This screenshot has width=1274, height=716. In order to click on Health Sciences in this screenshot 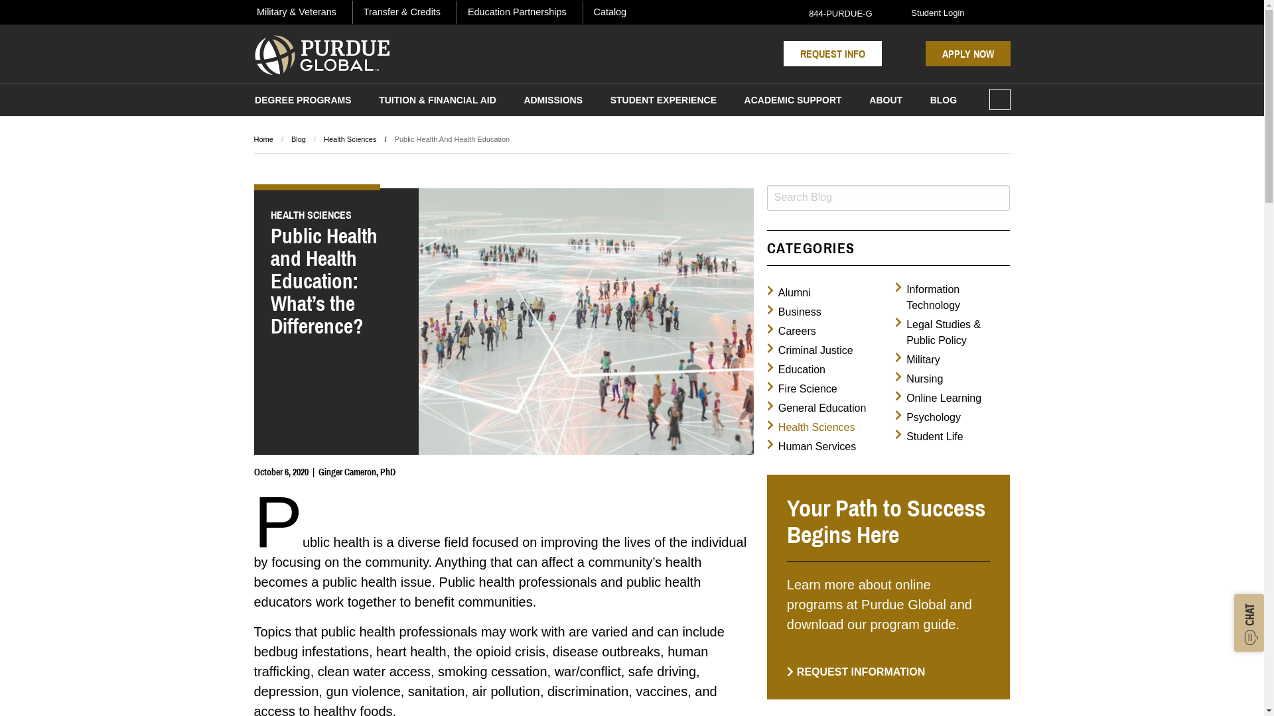, I will do `click(350, 139)`.